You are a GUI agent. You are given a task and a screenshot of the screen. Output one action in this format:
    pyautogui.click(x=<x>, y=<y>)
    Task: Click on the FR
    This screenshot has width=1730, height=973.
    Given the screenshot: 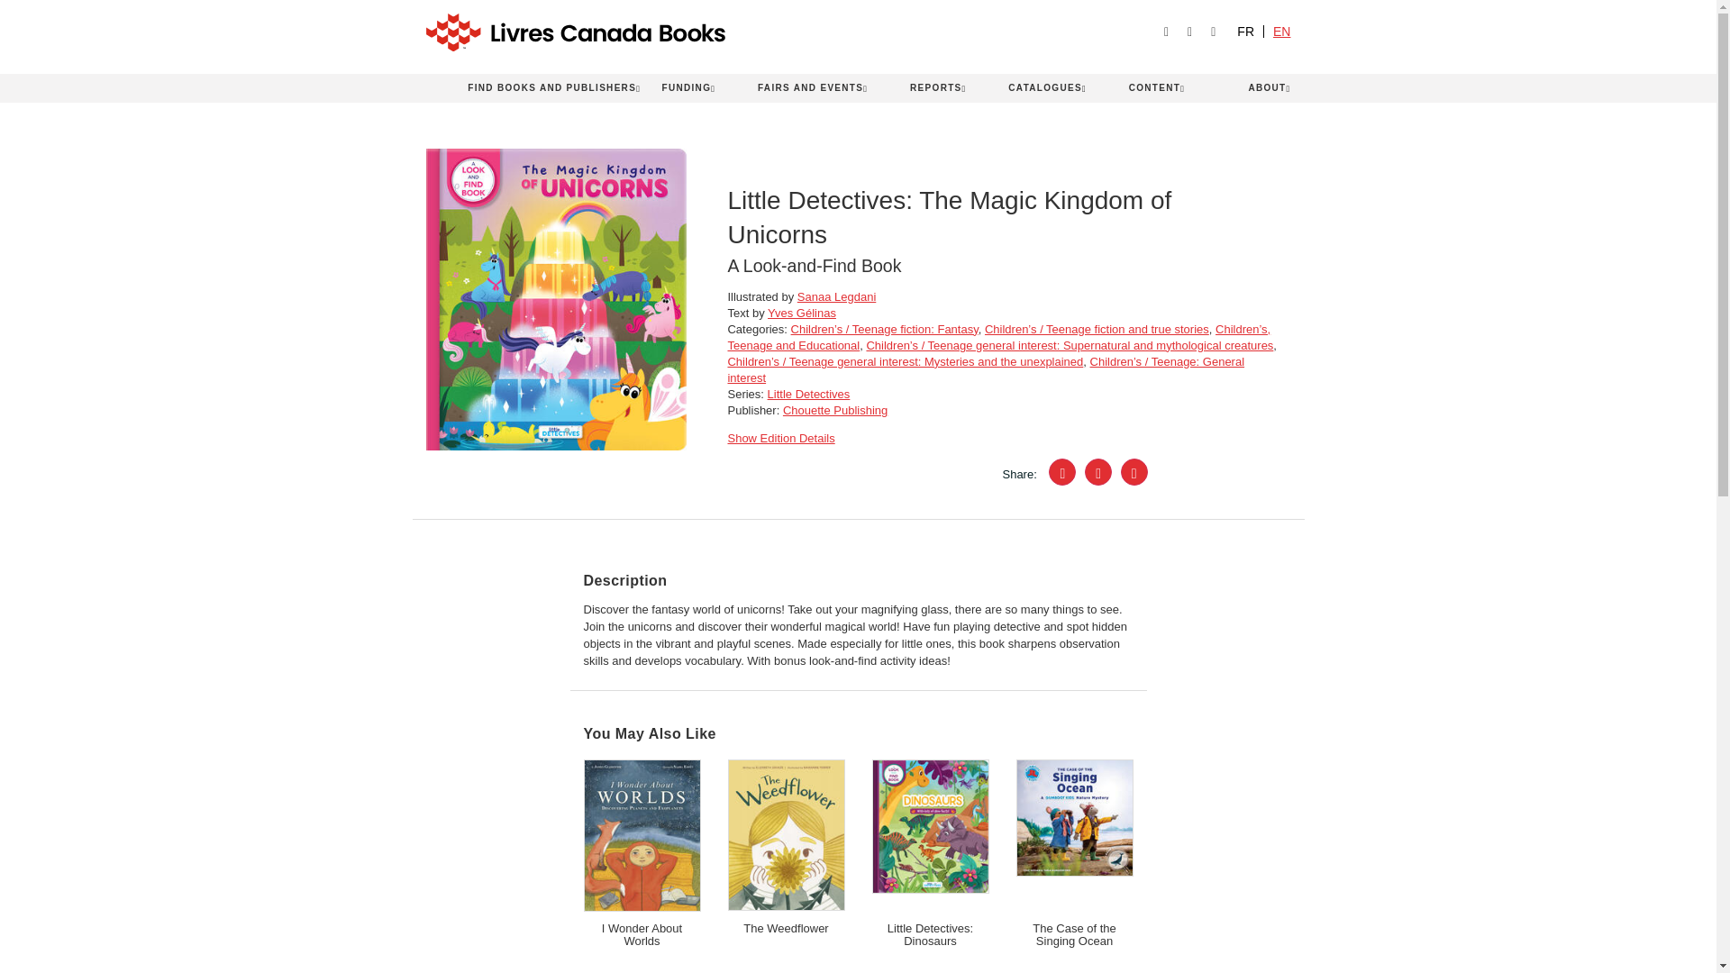 What is the action you would take?
    pyautogui.click(x=1245, y=32)
    